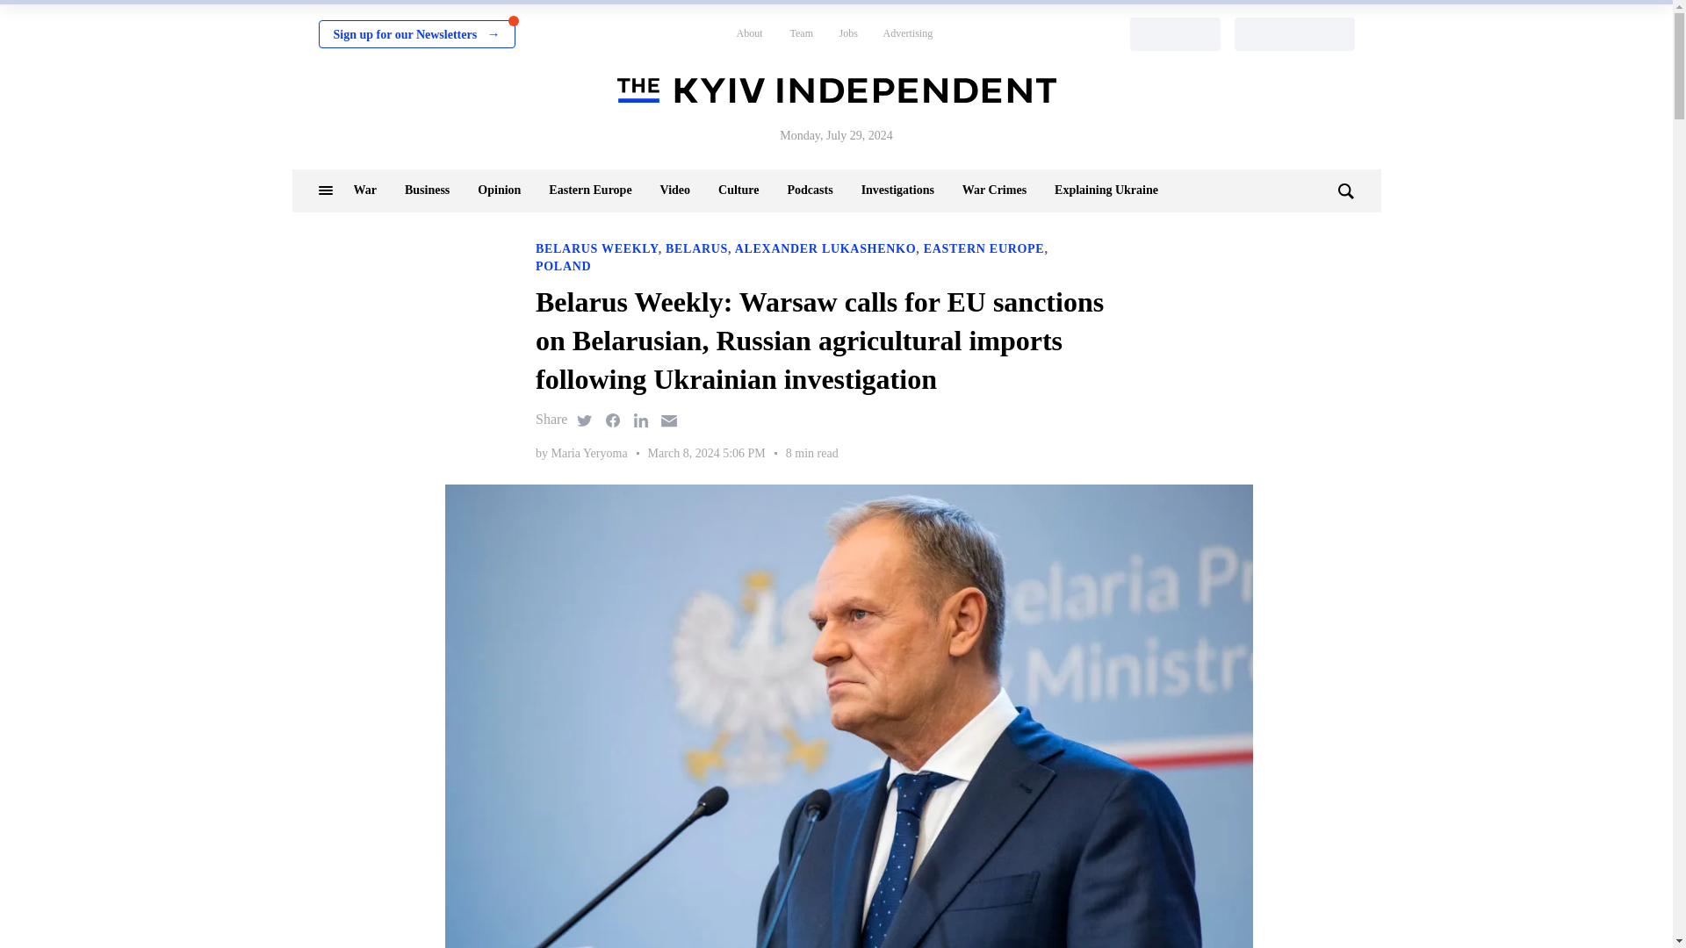  What do you see at coordinates (427, 190) in the screenshot?
I see `Business` at bounding box center [427, 190].